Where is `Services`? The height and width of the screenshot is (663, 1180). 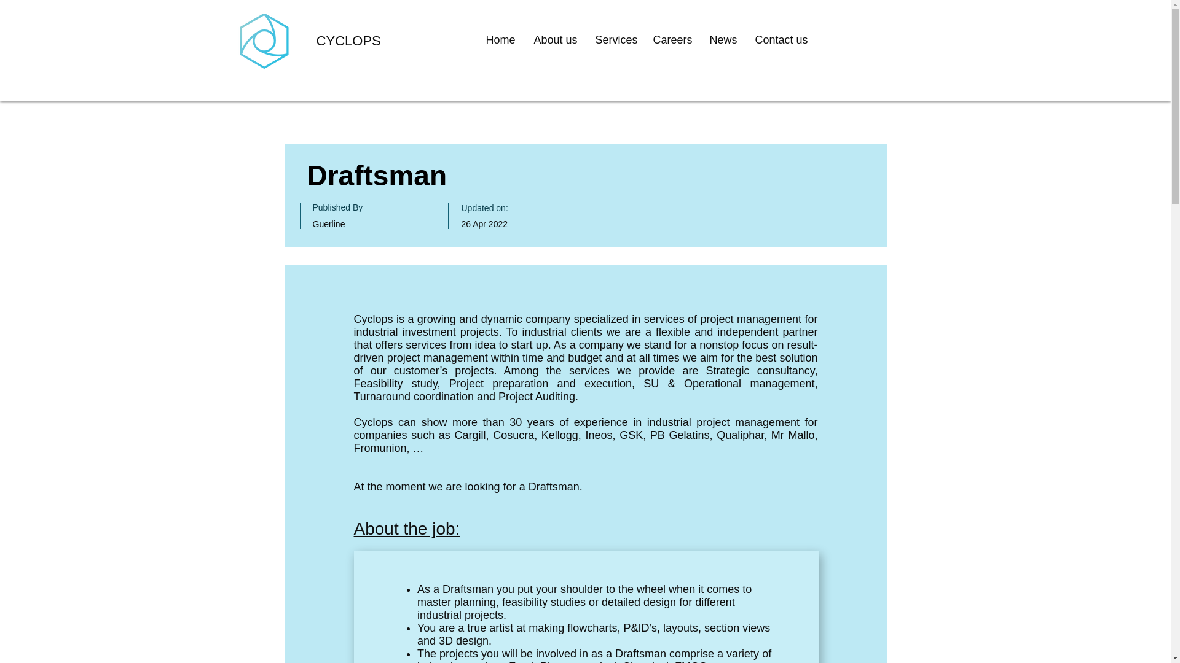 Services is located at coordinates (618, 40).